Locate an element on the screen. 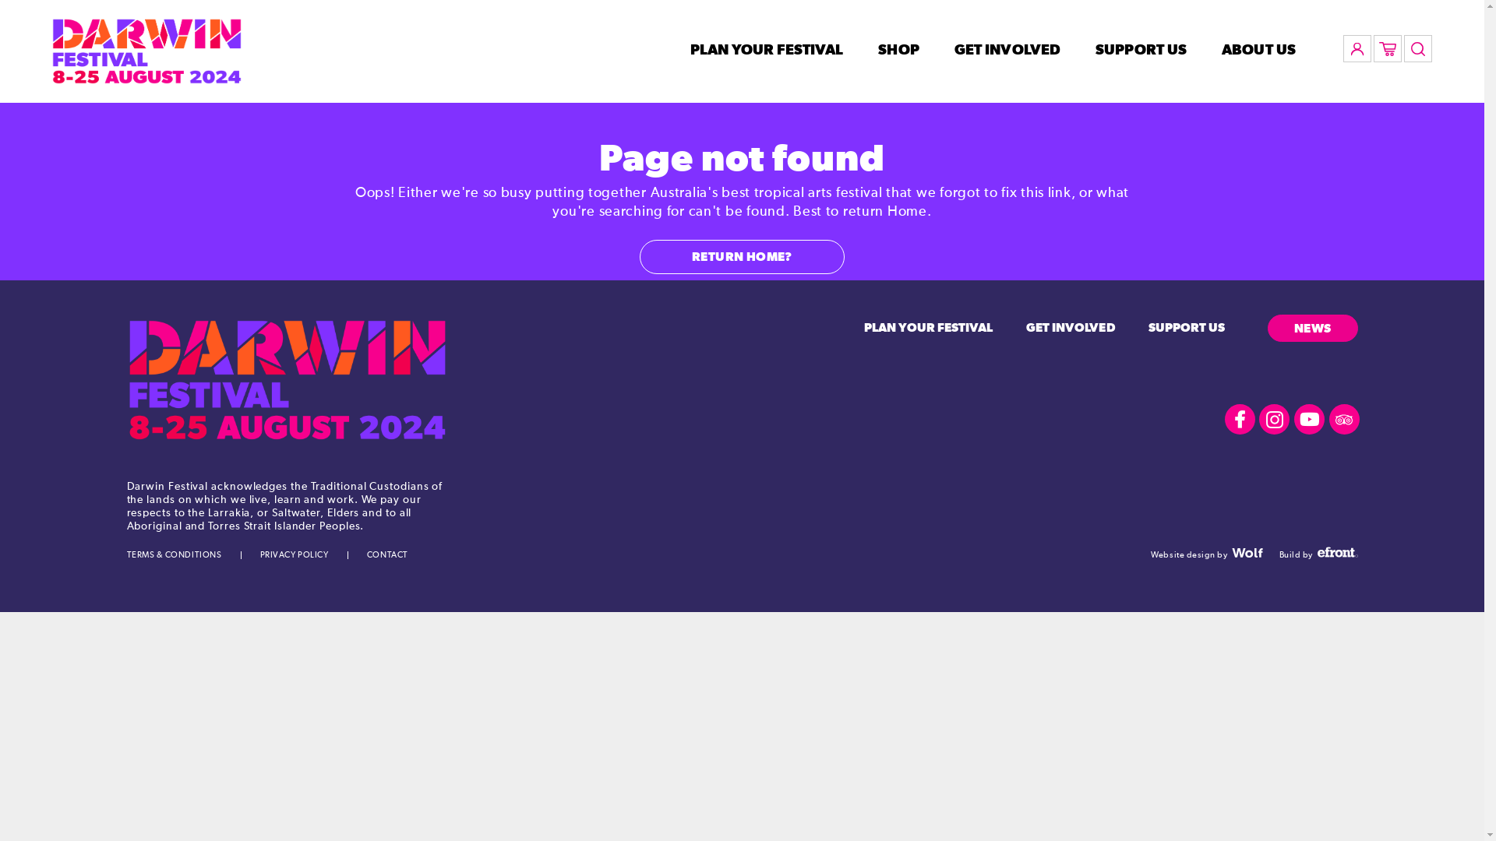  PLAN YOUR FESTIVAL is located at coordinates (929, 328).